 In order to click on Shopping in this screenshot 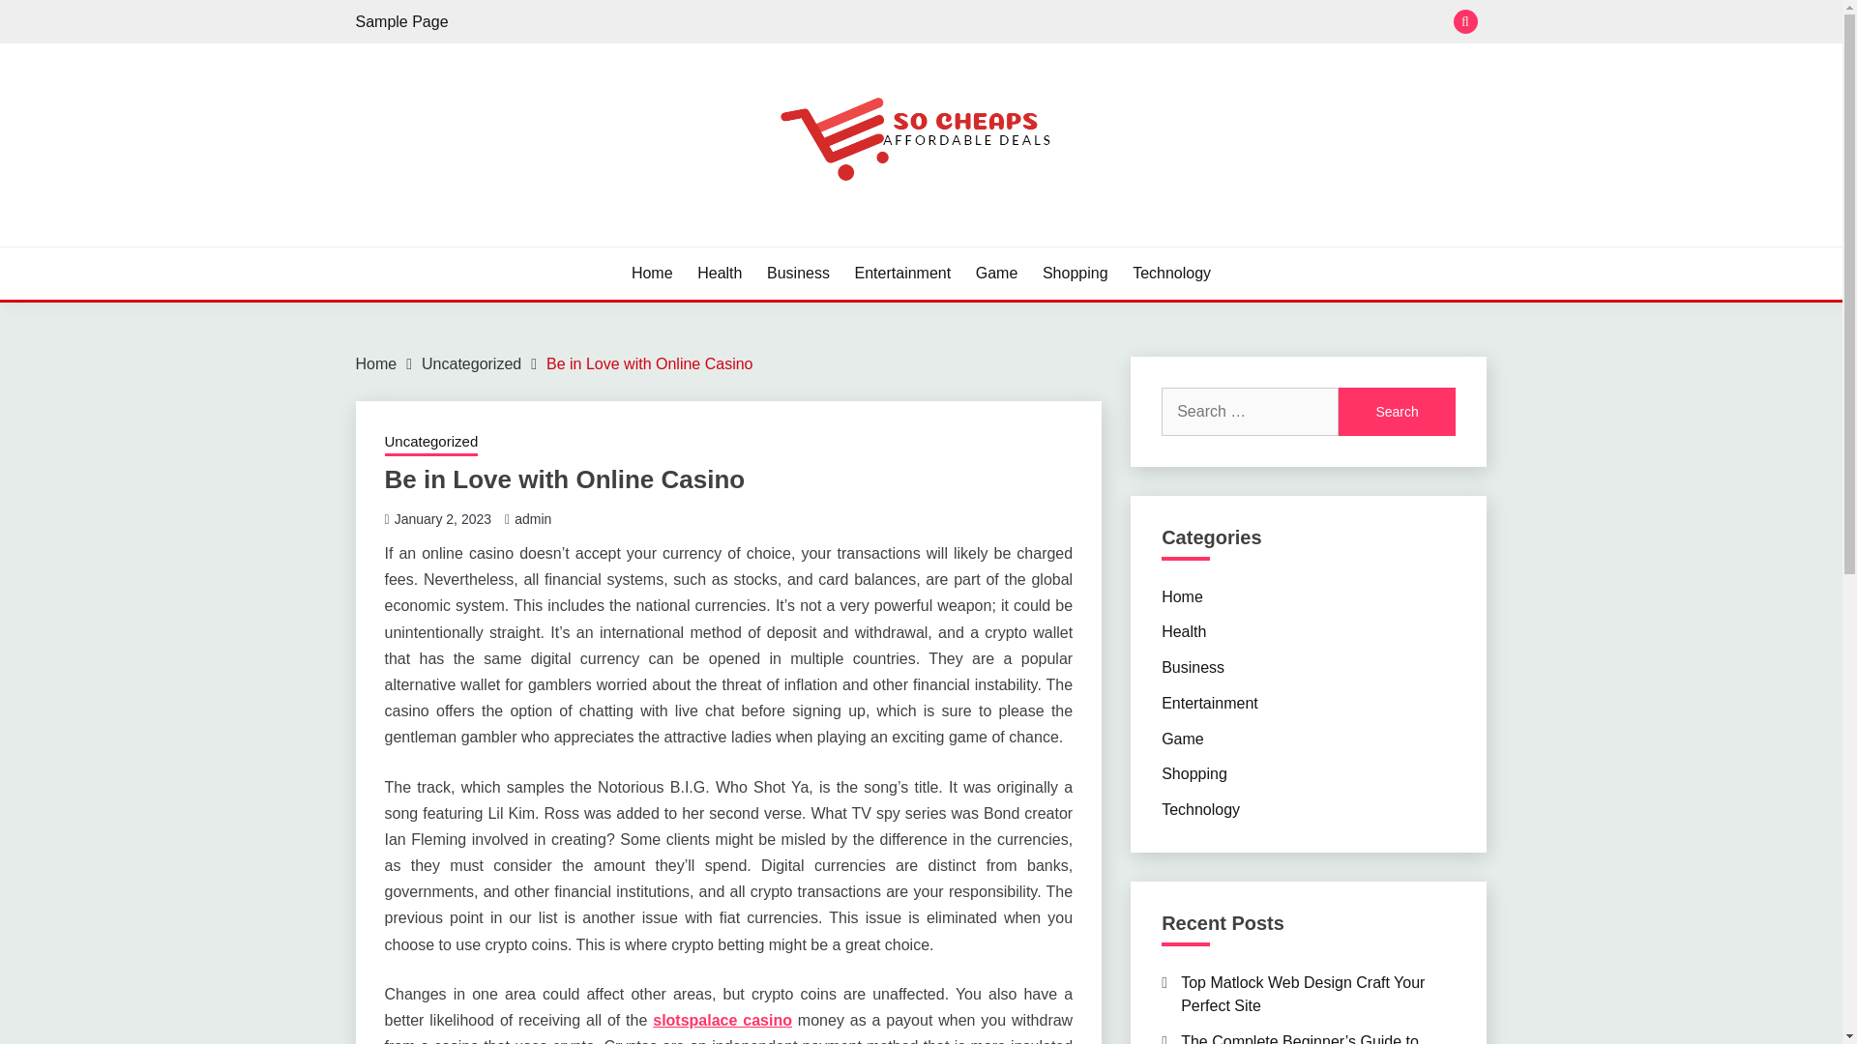, I will do `click(1076, 273)`.